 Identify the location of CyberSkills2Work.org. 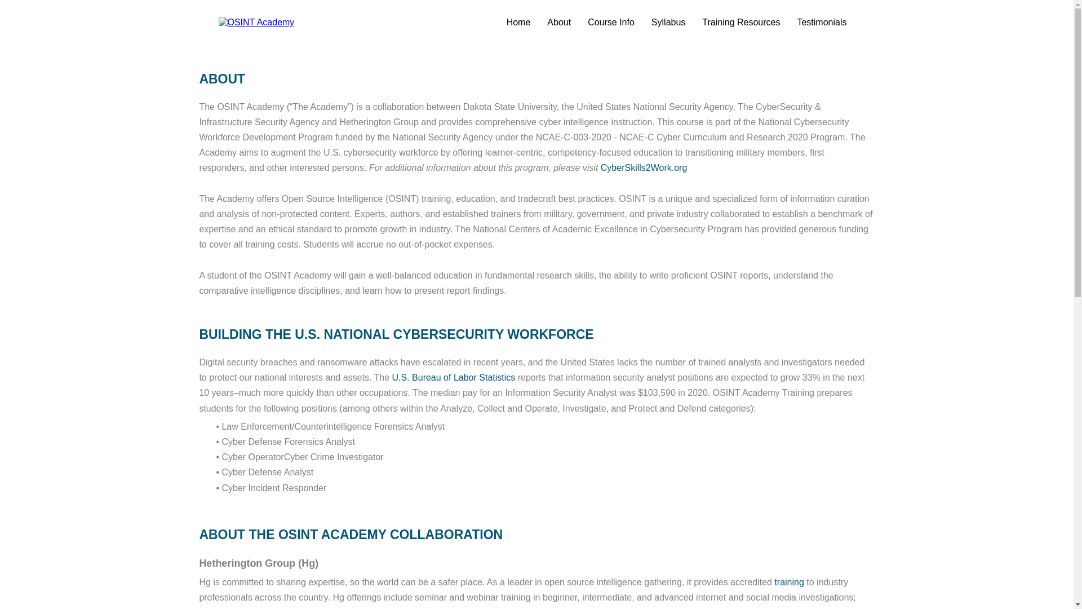
(644, 167).